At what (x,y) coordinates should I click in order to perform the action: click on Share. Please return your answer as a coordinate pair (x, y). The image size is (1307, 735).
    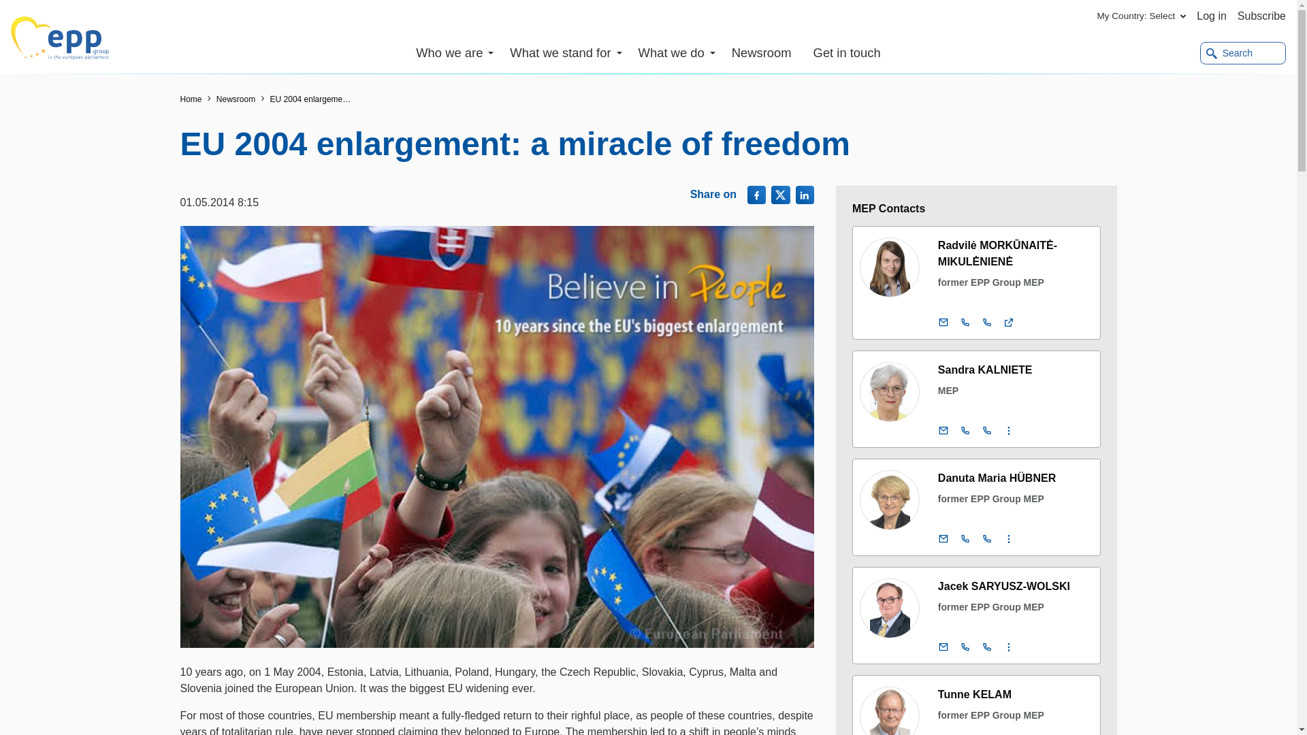
    Looking at the image, I should click on (757, 195).